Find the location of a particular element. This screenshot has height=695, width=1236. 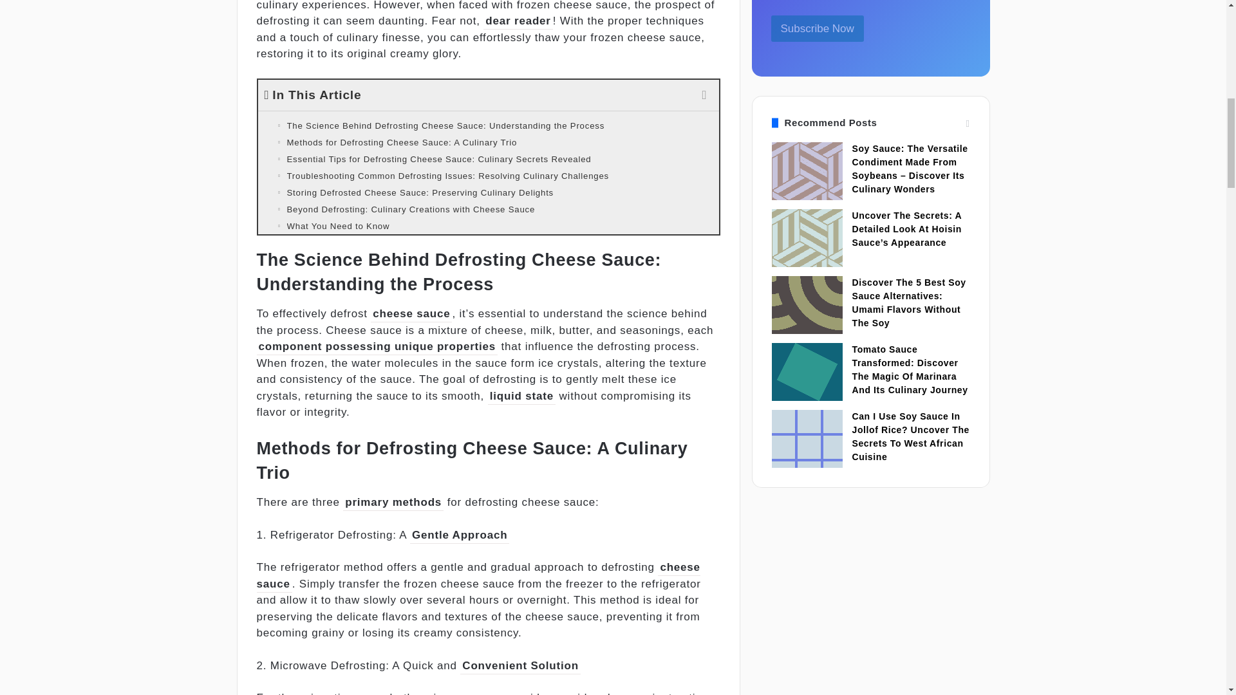

Storing Defrosted Cheese Sauce: Preserving Culinary Delights is located at coordinates (487, 193).